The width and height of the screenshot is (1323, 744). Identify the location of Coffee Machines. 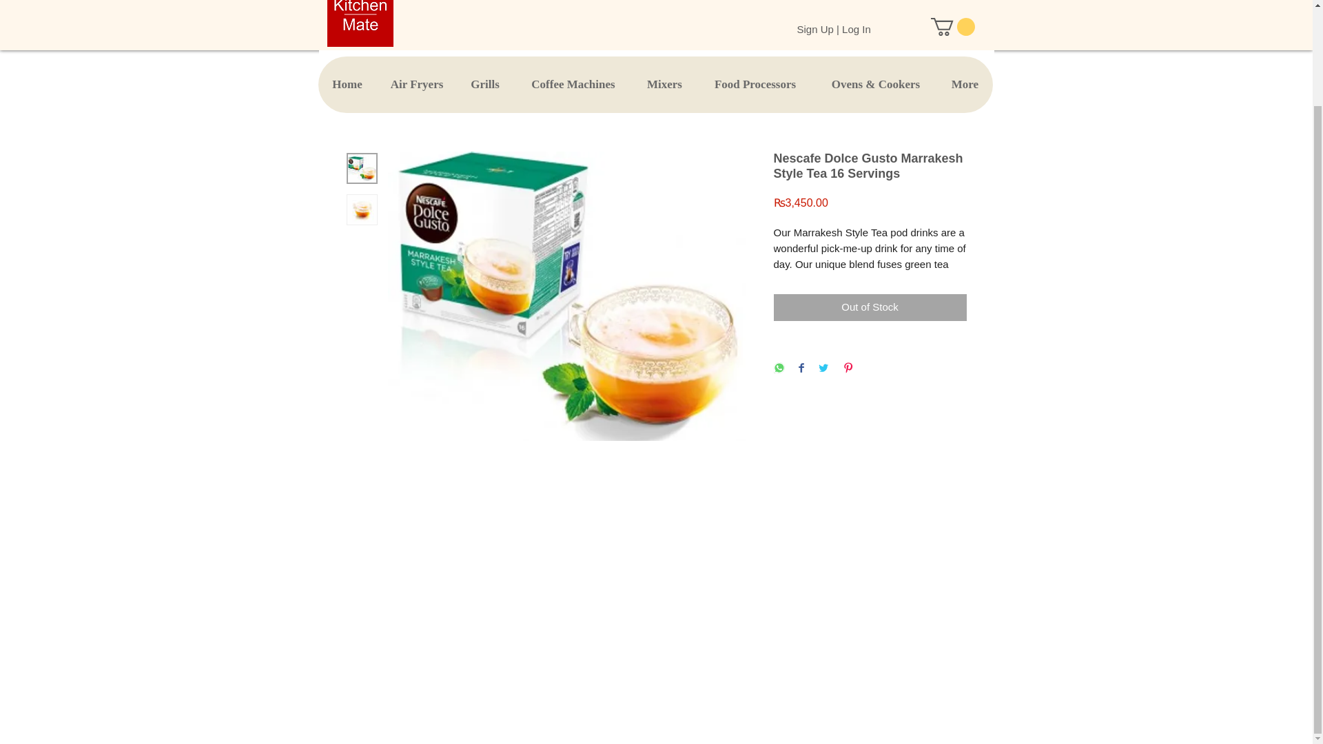
(572, 85).